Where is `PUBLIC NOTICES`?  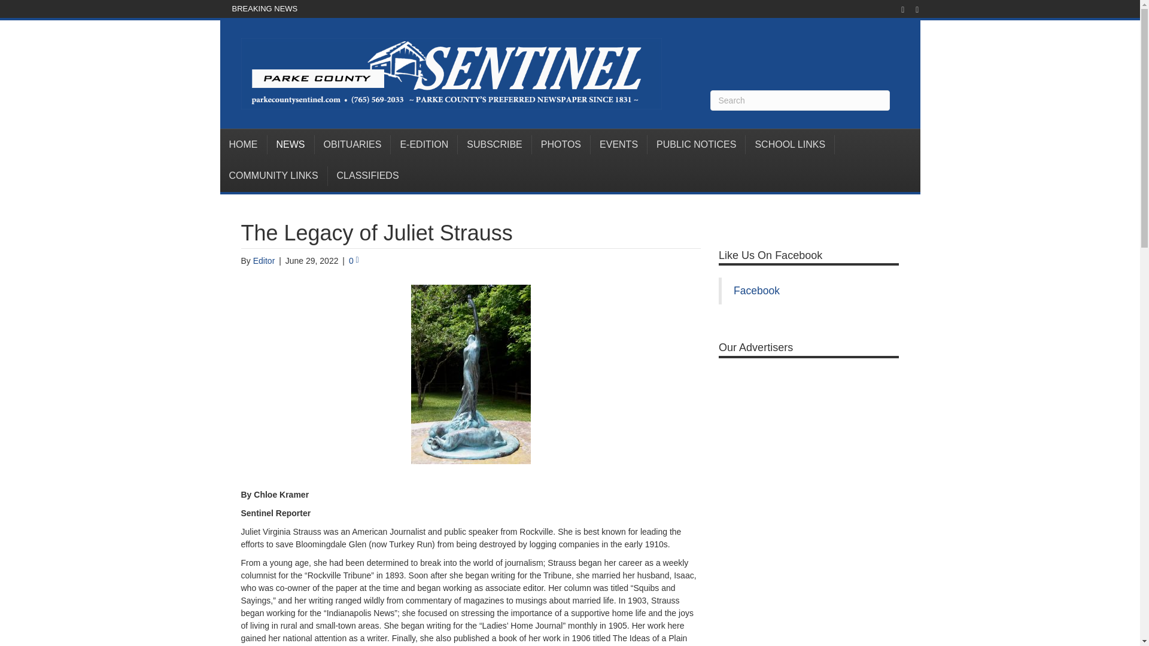
PUBLIC NOTICES is located at coordinates (697, 145).